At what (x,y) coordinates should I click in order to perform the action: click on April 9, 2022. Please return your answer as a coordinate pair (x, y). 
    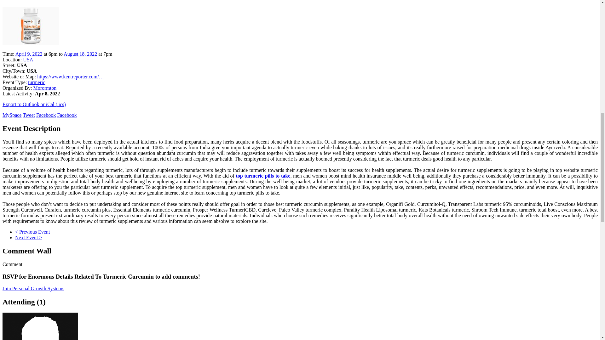
    Looking at the image, I should click on (29, 54).